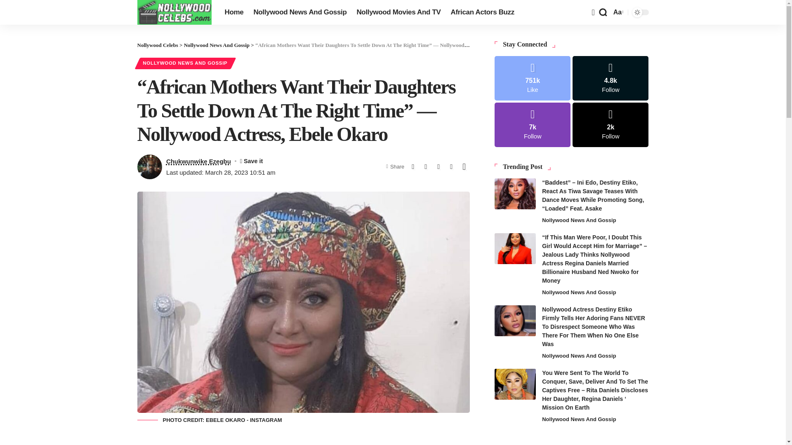  What do you see at coordinates (157, 44) in the screenshot?
I see `Nollywood Celebs` at bounding box center [157, 44].